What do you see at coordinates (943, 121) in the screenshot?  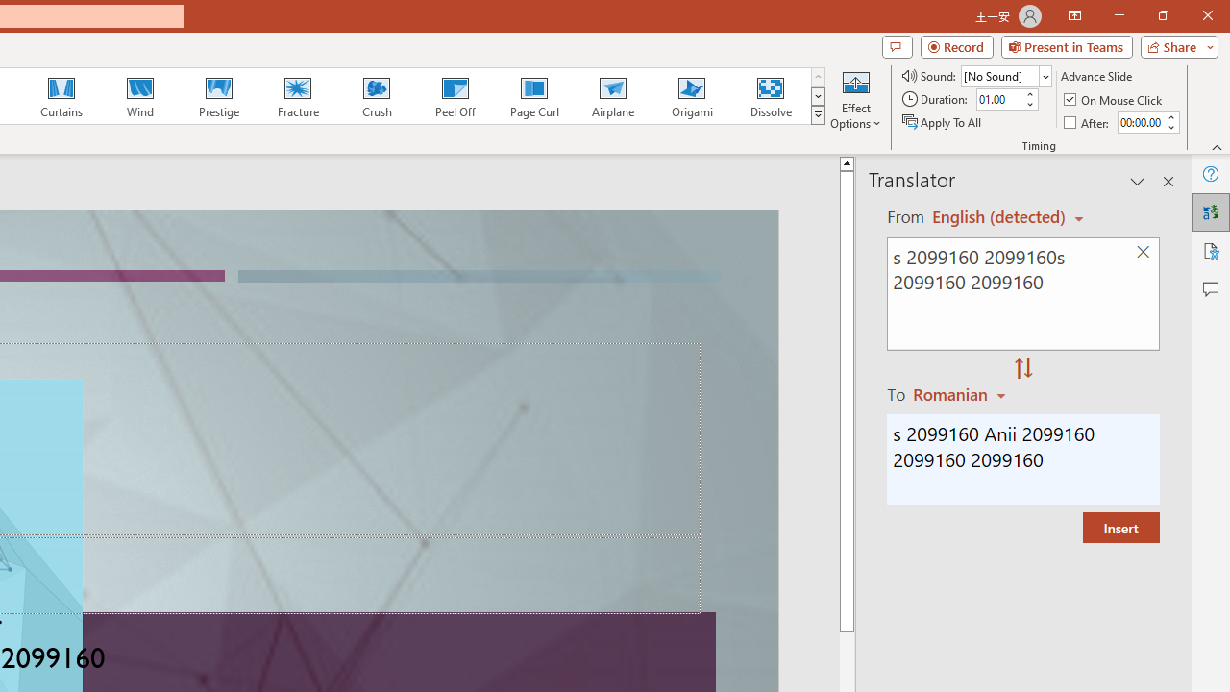 I see `Apply To All` at bounding box center [943, 121].